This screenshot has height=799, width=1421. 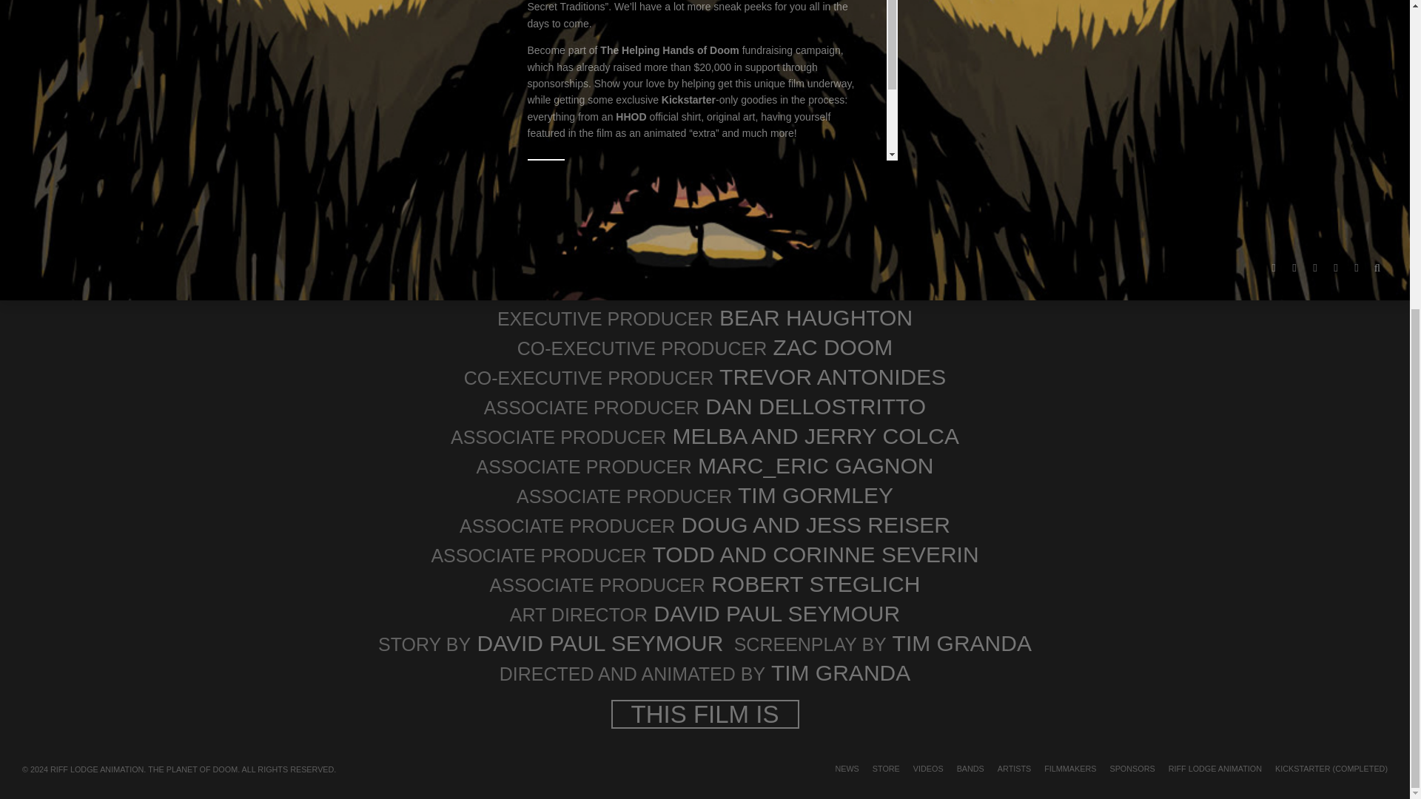 What do you see at coordinates (648, 223) in the screenshot?
I see `THE PLANET OF DOOM` at bounding box center [648, 223].